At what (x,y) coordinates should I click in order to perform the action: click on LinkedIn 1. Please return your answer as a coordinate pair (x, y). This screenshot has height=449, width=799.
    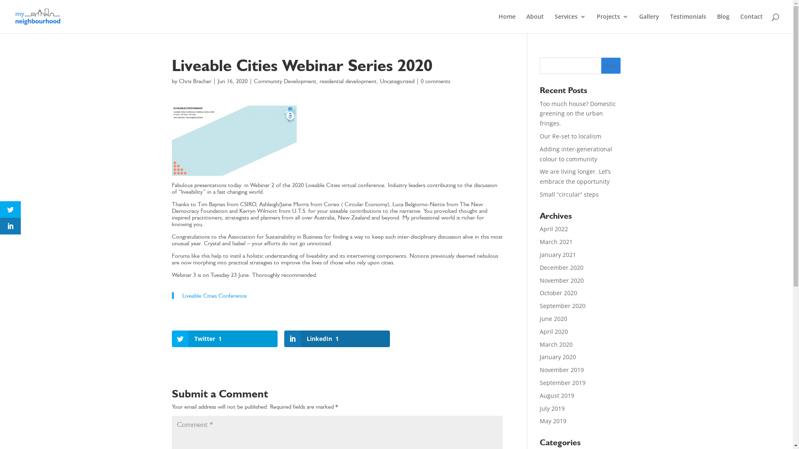
    Looking at the image, I should click on (337, 339).